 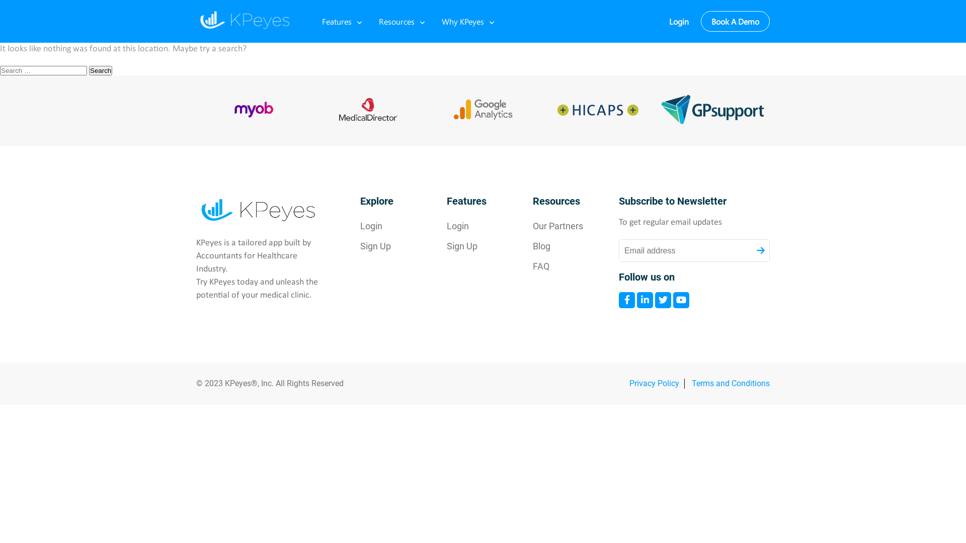 I want to click on Blog, so click(x=558, y=246).